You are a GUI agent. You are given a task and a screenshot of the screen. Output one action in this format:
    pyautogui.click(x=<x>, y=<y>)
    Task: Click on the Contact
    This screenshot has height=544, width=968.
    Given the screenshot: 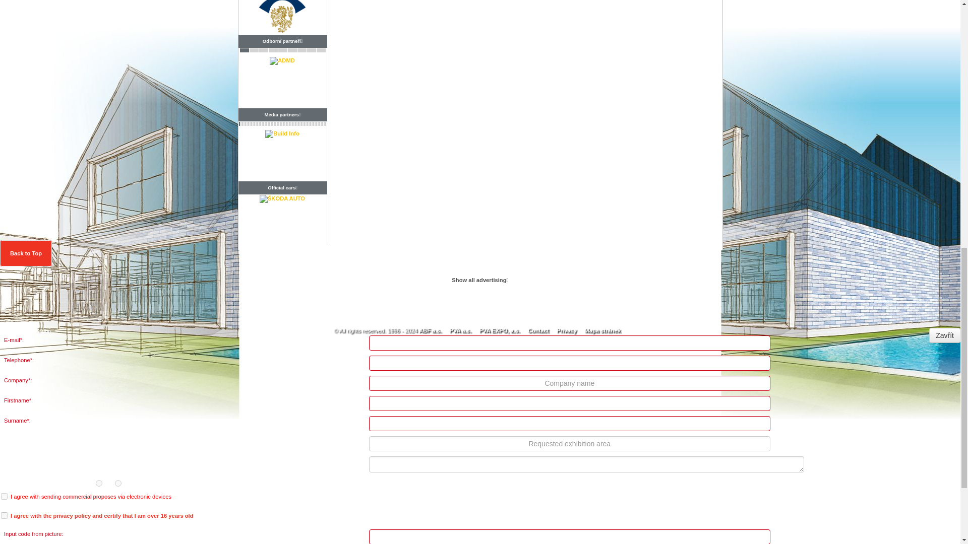 What is the action you would take?
    pyautogui.click(x=538, y=330)
    